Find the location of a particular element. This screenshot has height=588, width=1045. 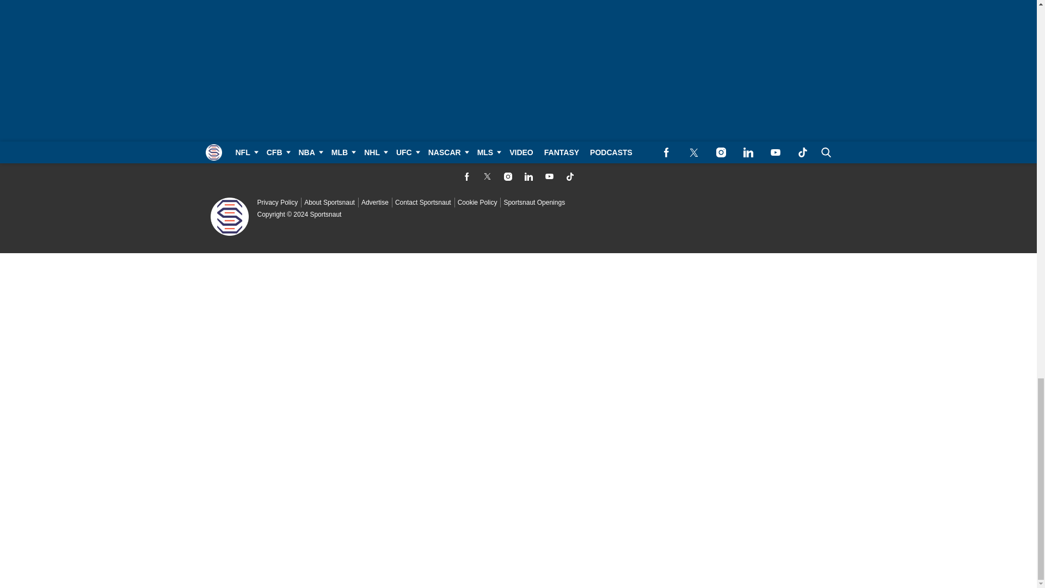

Follow us on Facebook is located at coordinates (466, 176).